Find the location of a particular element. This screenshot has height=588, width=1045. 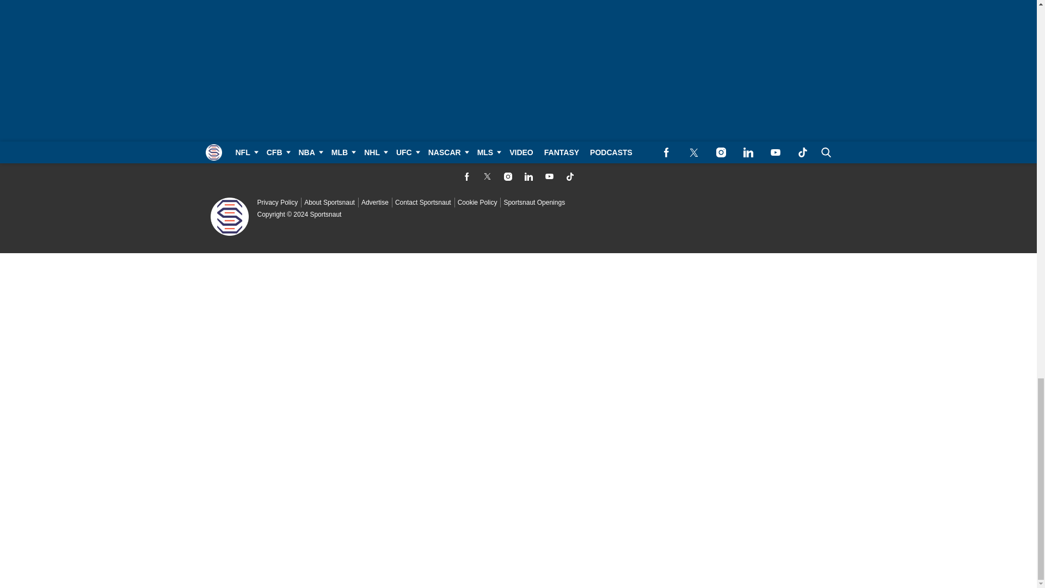

Follow us on Facebook is located at coordinates (466, 176).